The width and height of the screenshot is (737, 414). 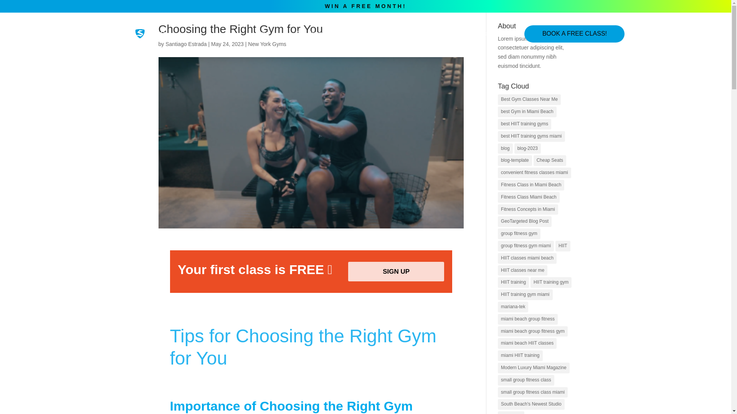 What do you see at coordinates (529, 197) in the screenshot?
I see `Fitness Class Miami Beach` at bounding box center [529, 197].